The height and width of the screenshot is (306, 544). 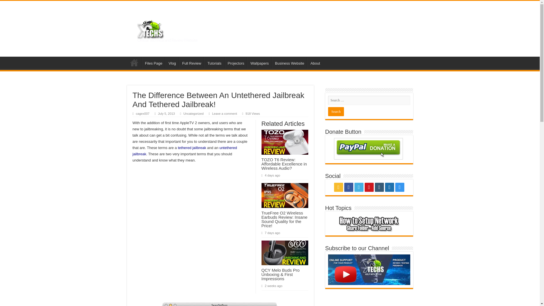 What do you see at coordinates (172, 62) in the screenshot?
I see `Vlog` at bounding box center [172, 62].